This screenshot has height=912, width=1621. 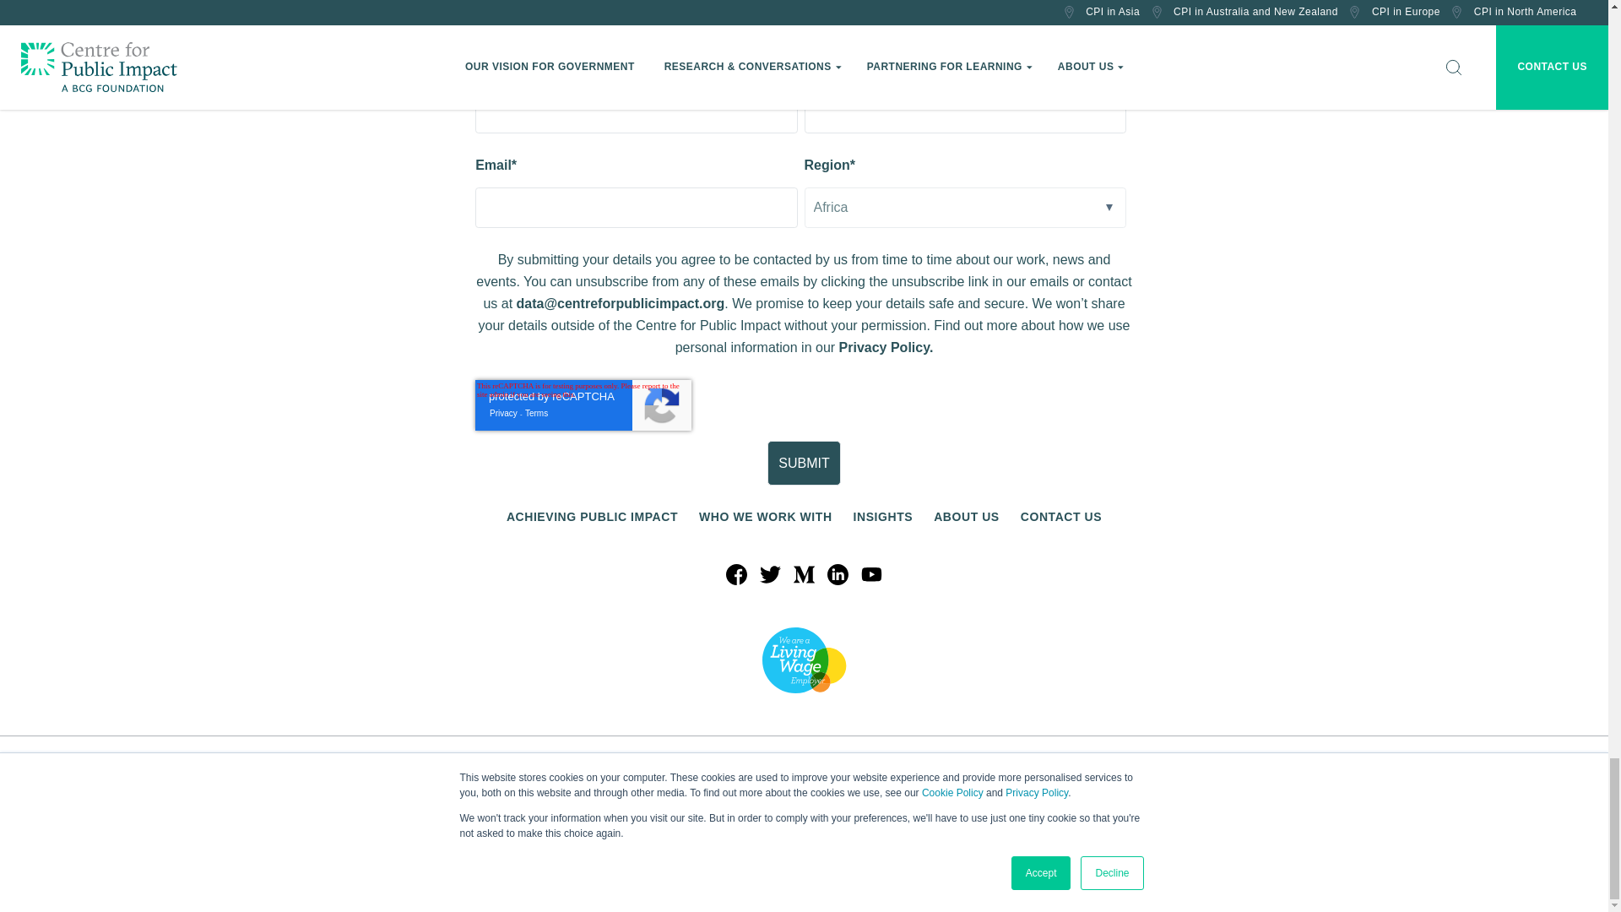 What do you see at coordinates (583, 405) in the screenshot?
I see `reCAPTCHA` at bounding box center [583, 405].